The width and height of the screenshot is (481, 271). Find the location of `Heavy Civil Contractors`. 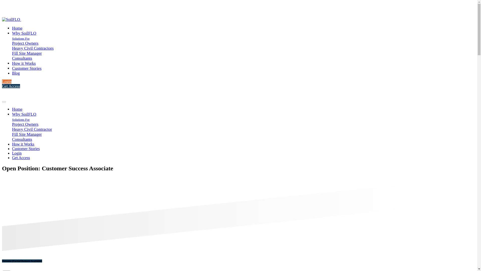

Heavy Civil Contractors is located at coordinates (33, 48).